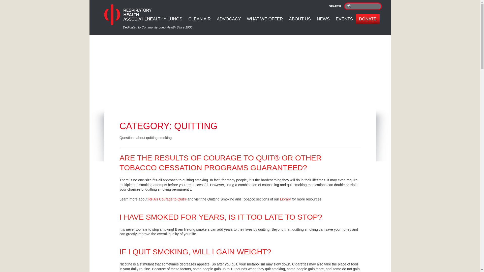 This screenshot has width=484, height=272. What do you see at coordinates (362, 6) in the screenshot?
I see `Search for:` at bounding box center [362, 6].